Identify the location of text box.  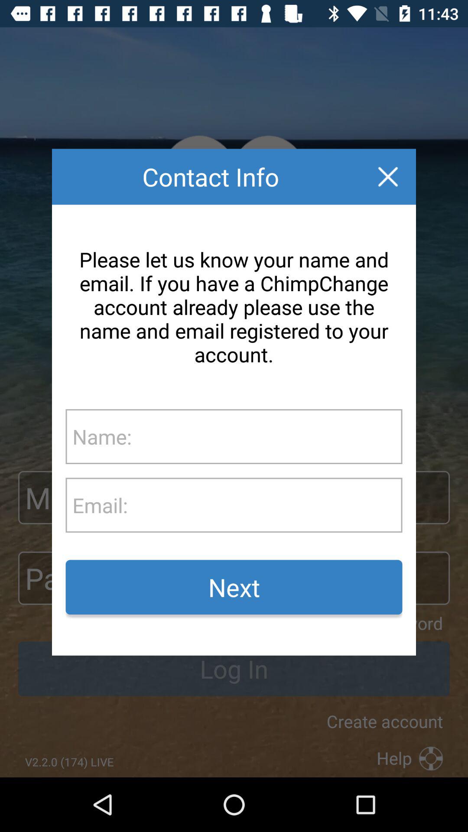
(265, 505).